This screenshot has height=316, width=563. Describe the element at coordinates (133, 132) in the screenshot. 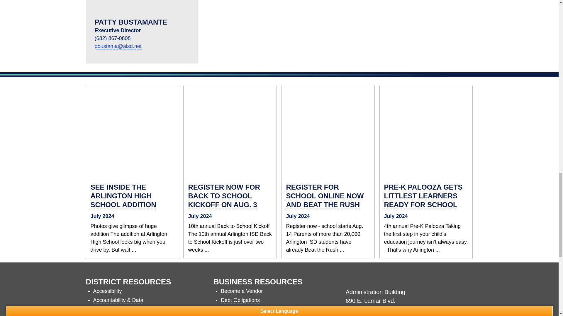

I see `See inside the Arlington High School addition` at that location.